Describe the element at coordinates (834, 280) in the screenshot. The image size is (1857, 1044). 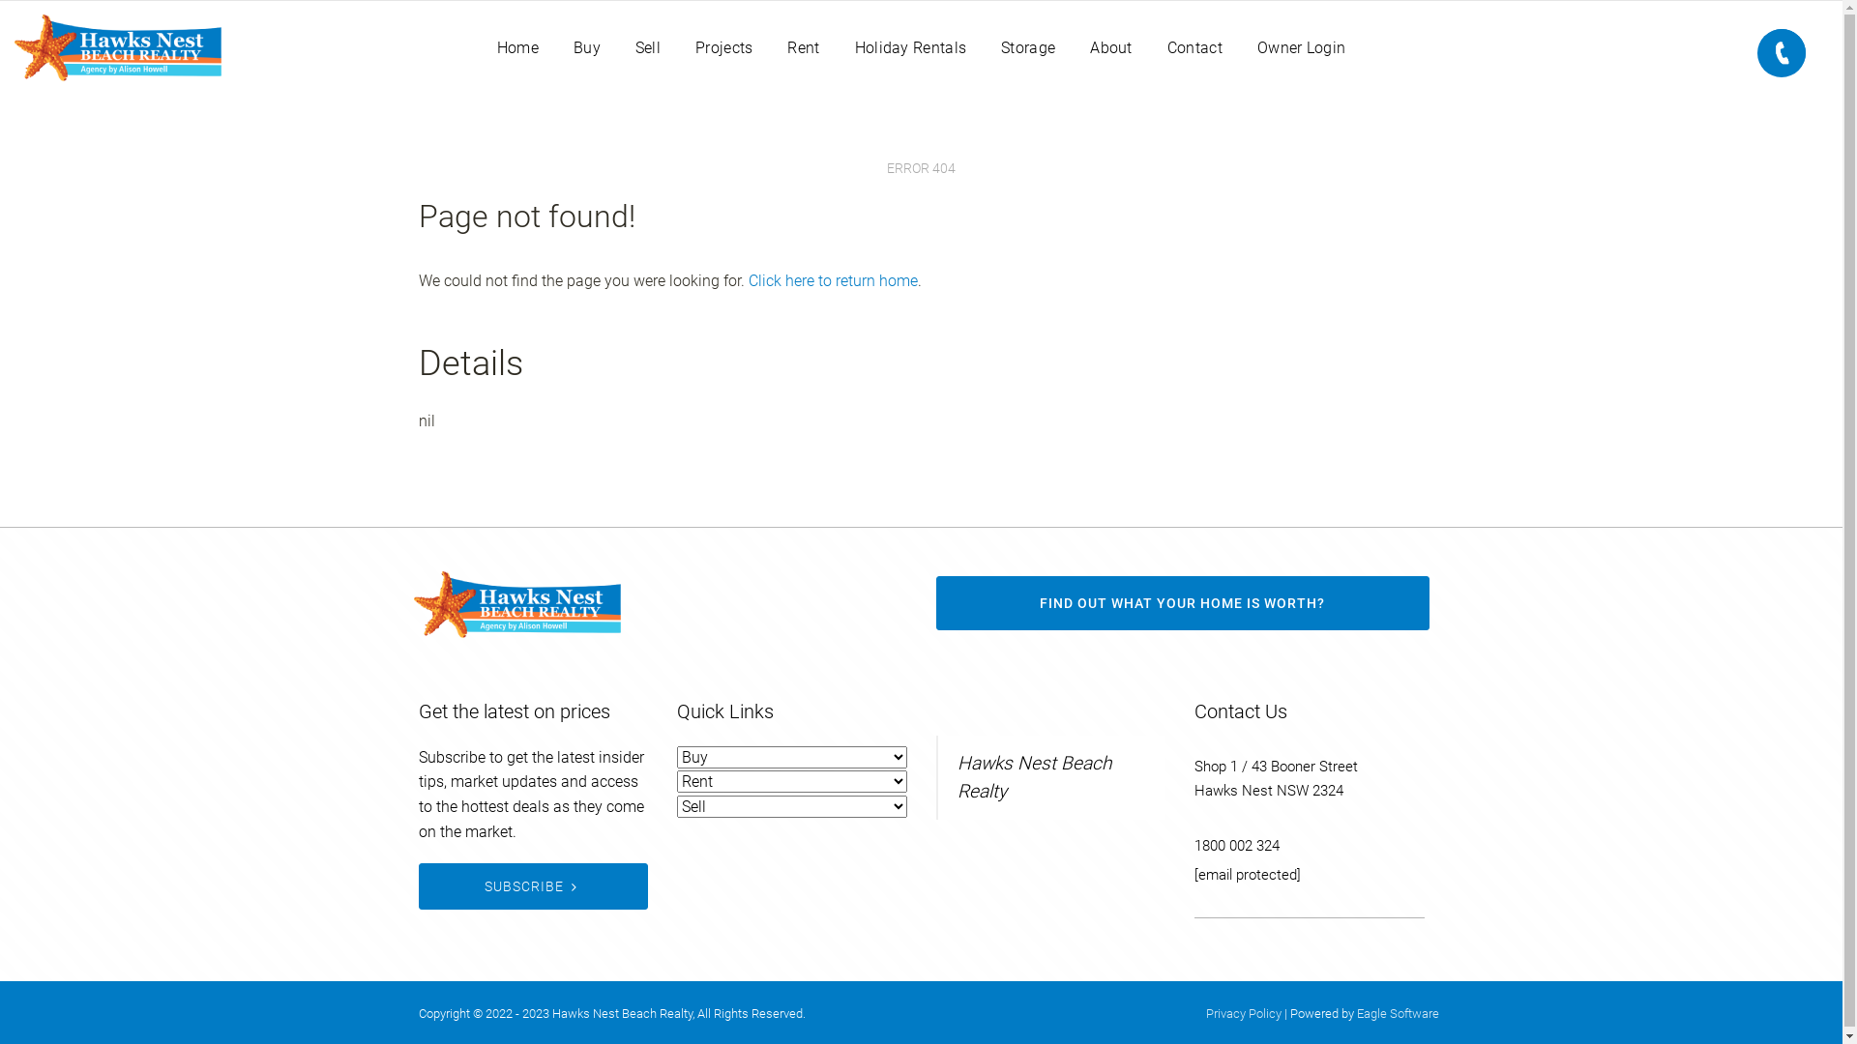
I see `Click here to return home` at that location.